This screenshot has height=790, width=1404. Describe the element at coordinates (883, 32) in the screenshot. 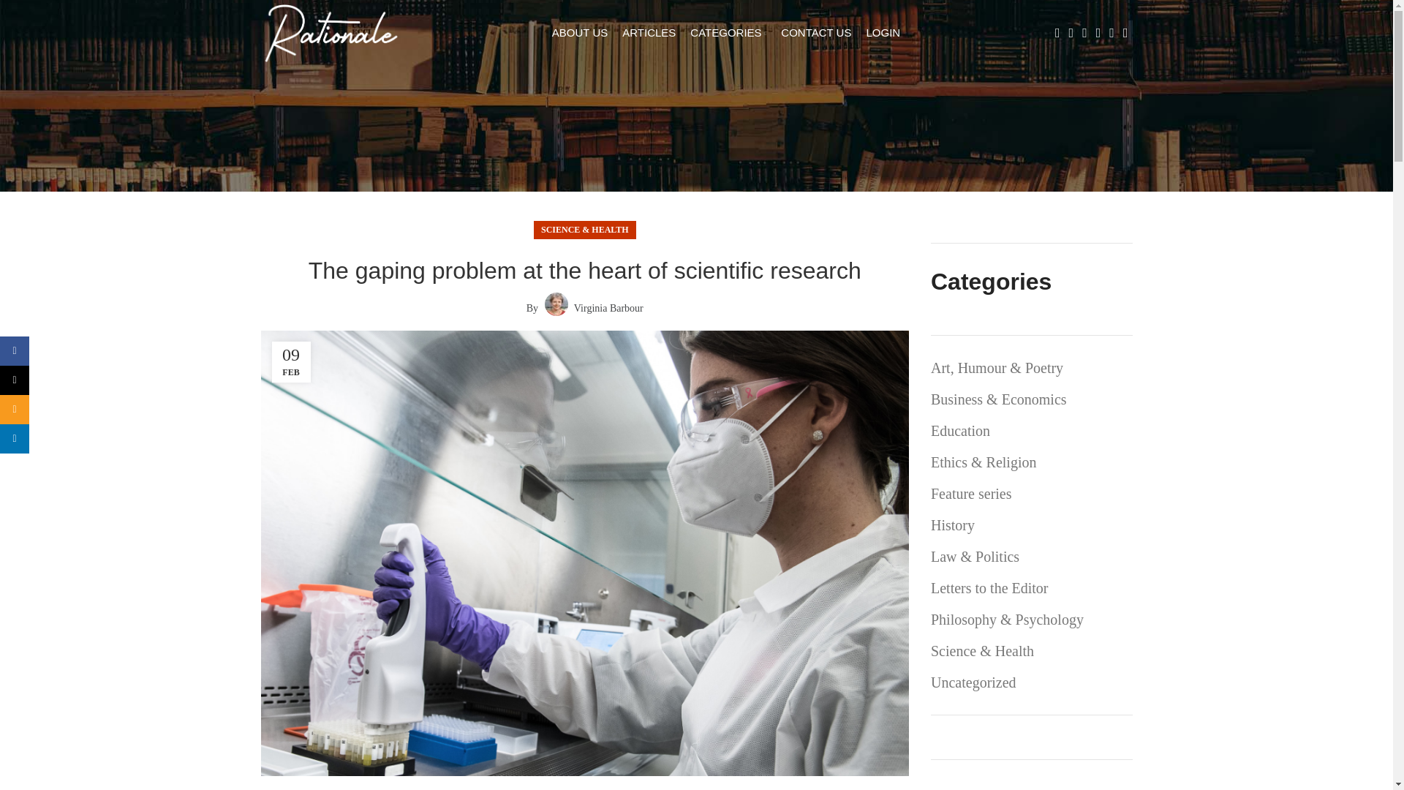

I see `LOGIN` at that location.